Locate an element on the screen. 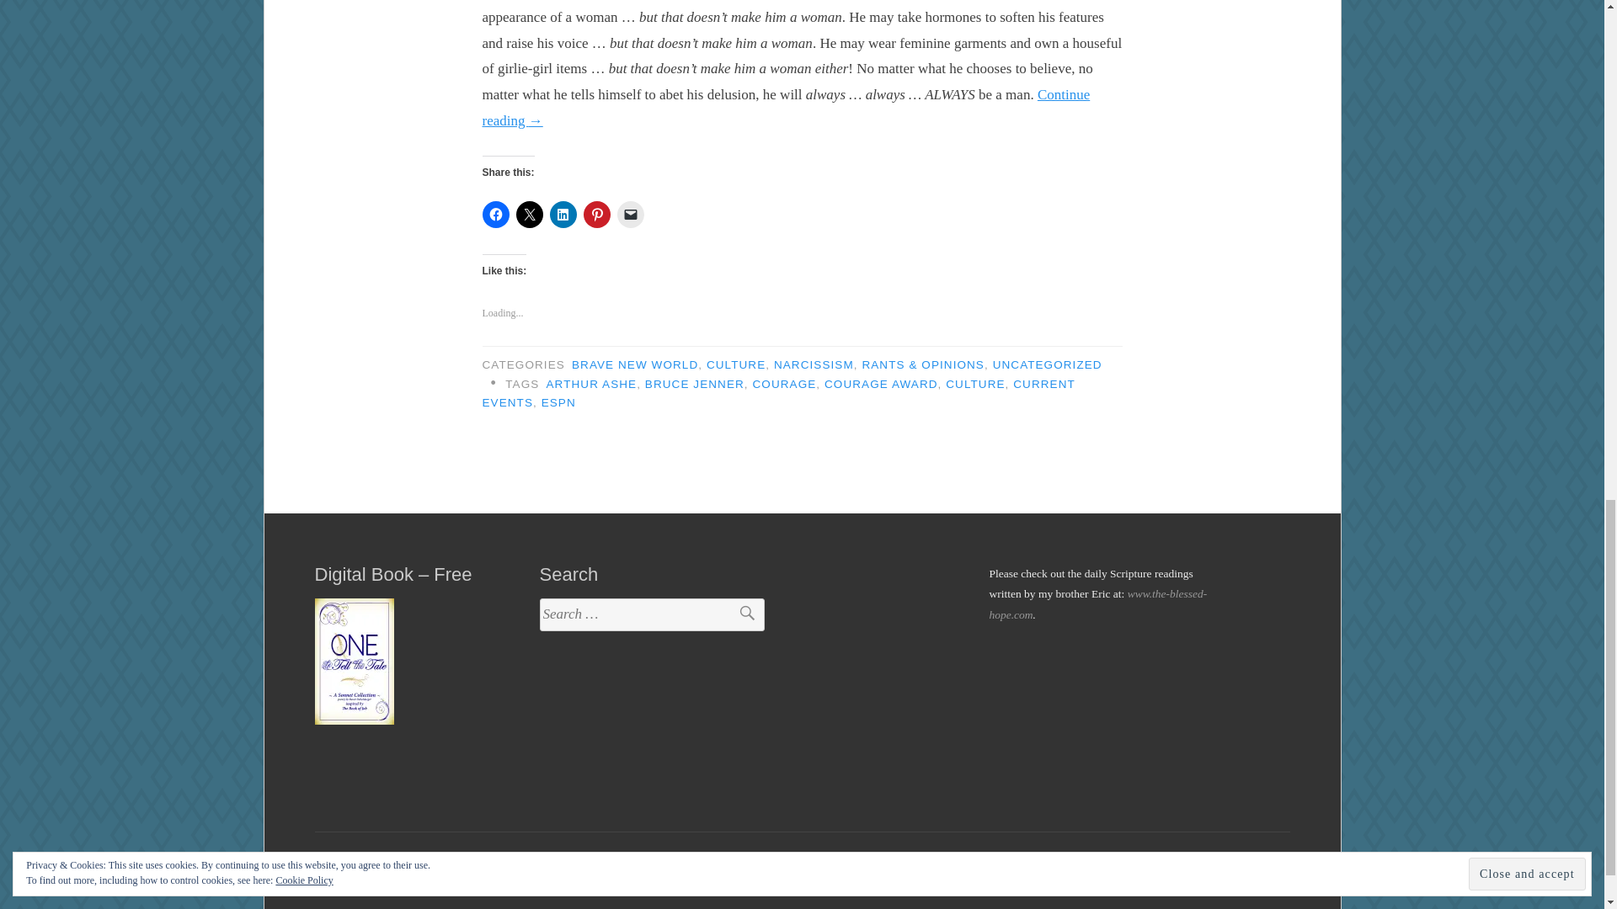 Image resolution: width=1617 pixels, height=909 pixels. Click to share on Facebook is located at coordinates (495, 214).